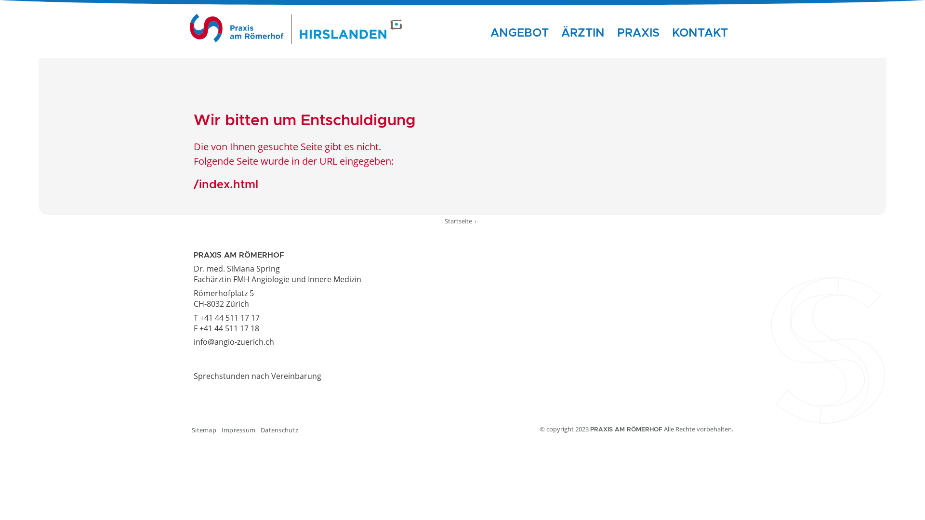 This screenshot has width=925, height=520. What do you see at coordinates (639, 33) in the screenshot?
I see `PRAXIS` at bounding box center [639, 33].